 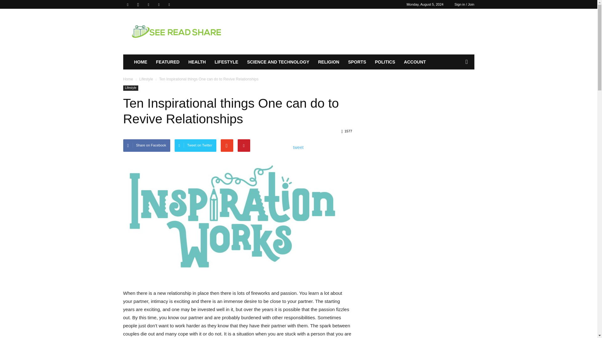 I want to click on Pinterest, so click(x=149, y=4).